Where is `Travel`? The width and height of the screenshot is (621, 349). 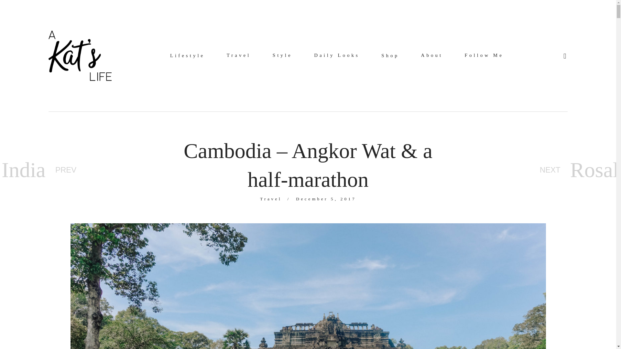 Travel is located at coordinates (239, 56).